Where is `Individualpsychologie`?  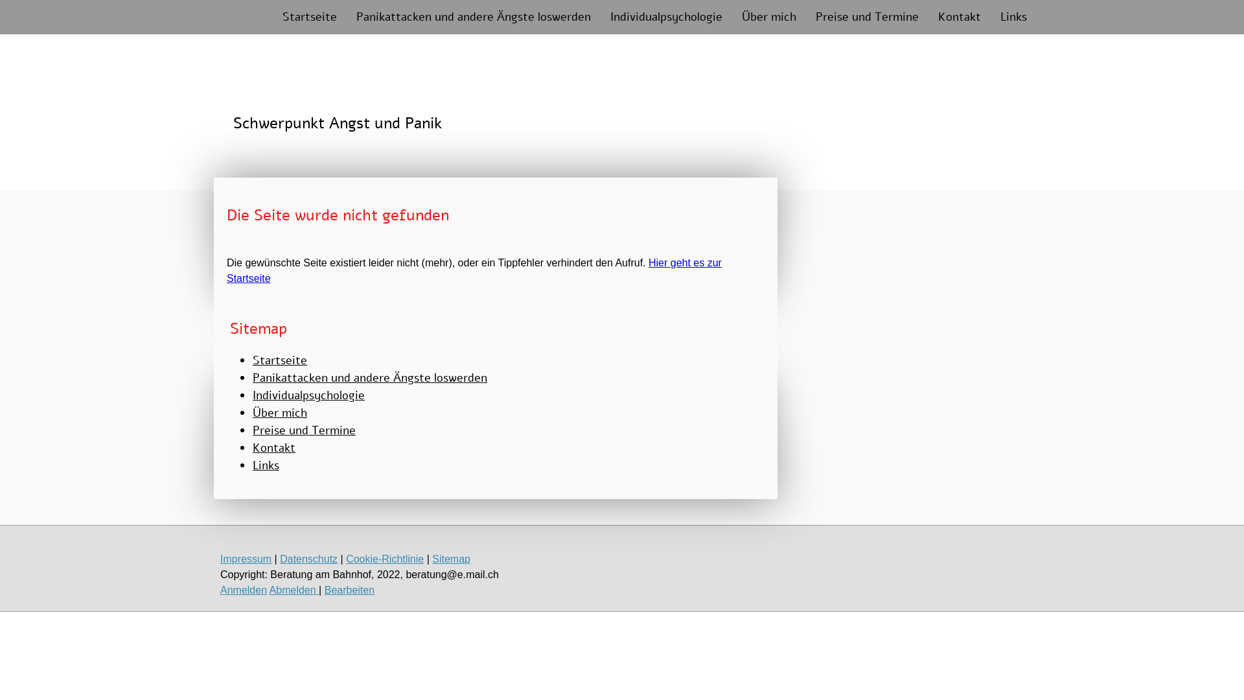 Individualpsychologie is located at coordinates (308, 395).